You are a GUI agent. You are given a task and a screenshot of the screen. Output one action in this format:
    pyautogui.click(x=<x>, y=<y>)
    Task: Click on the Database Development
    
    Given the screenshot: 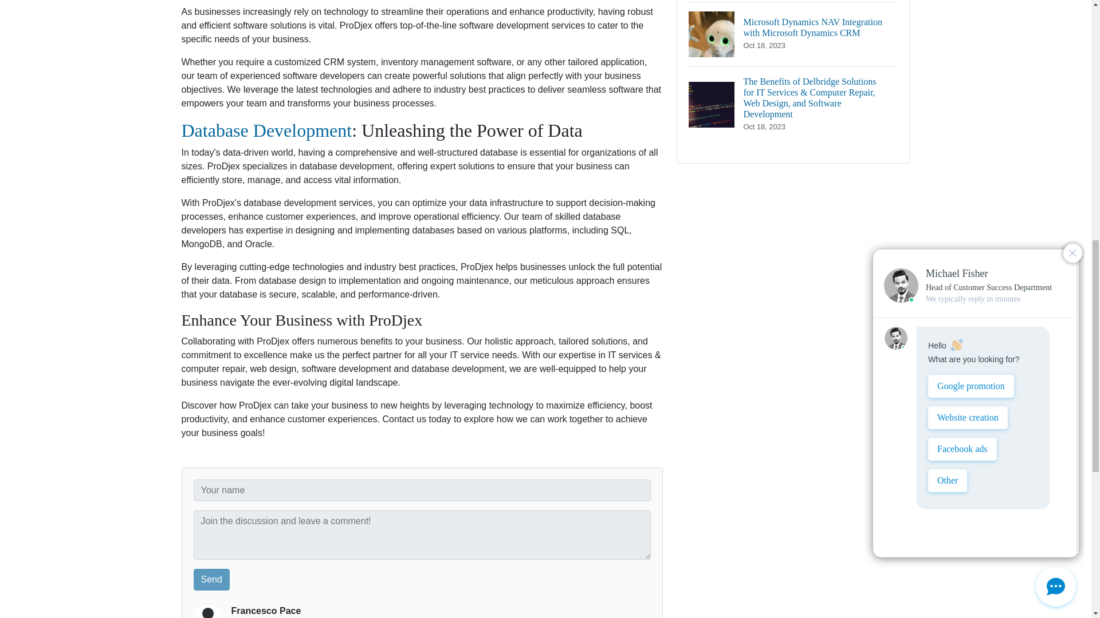 What is the action you would take?
    pyautogui.click(x=266, y=130)
    